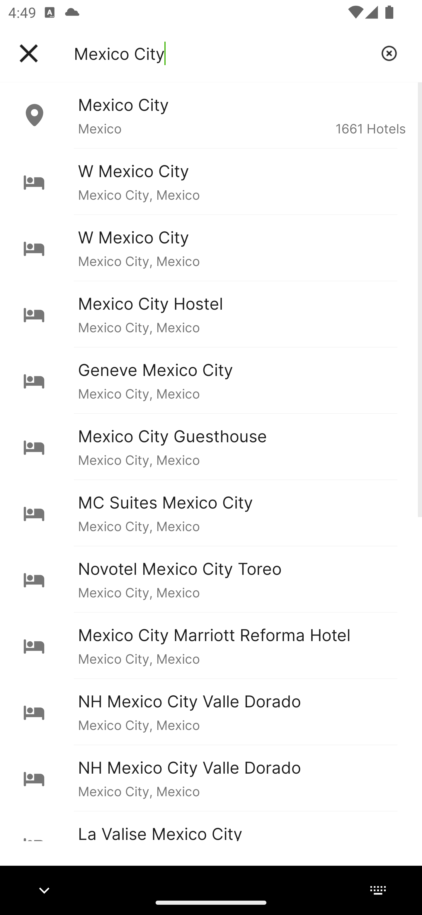 The width and height of the screenshot is (422, 915). Describe the element at coordinates (211, 314) in the screenshot. I see `Mexico City Hostel Mexico City, Mexico` at that location.